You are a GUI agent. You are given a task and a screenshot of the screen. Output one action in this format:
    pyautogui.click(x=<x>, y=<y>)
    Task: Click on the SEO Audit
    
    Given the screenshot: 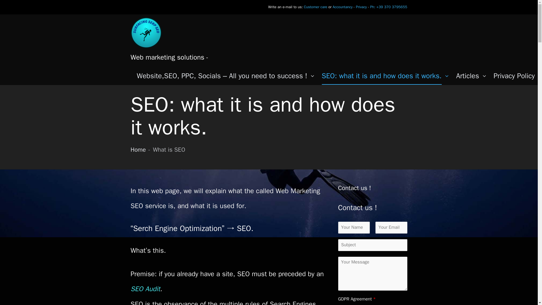 What is the action you would take?
    pyautogui.click(x=145, y=289)
    